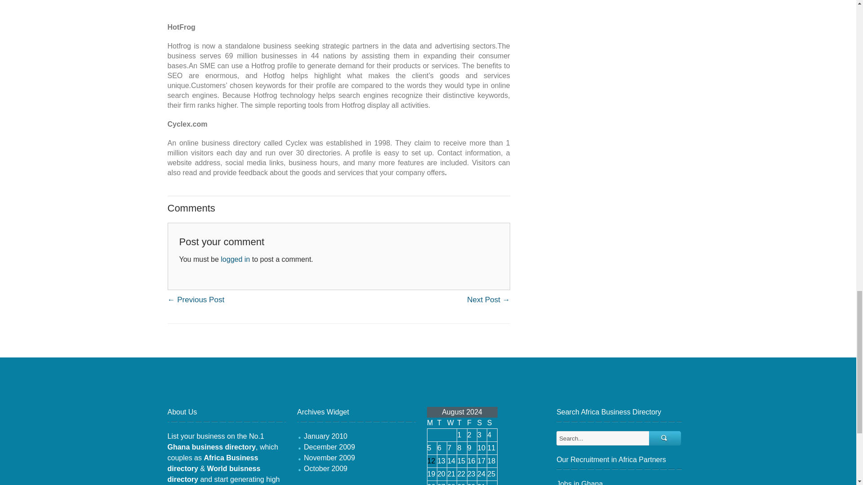  What do you see at coordinates (325, 436) in the screenshot?
I see `January 2010` at bounding box center [325, 436].